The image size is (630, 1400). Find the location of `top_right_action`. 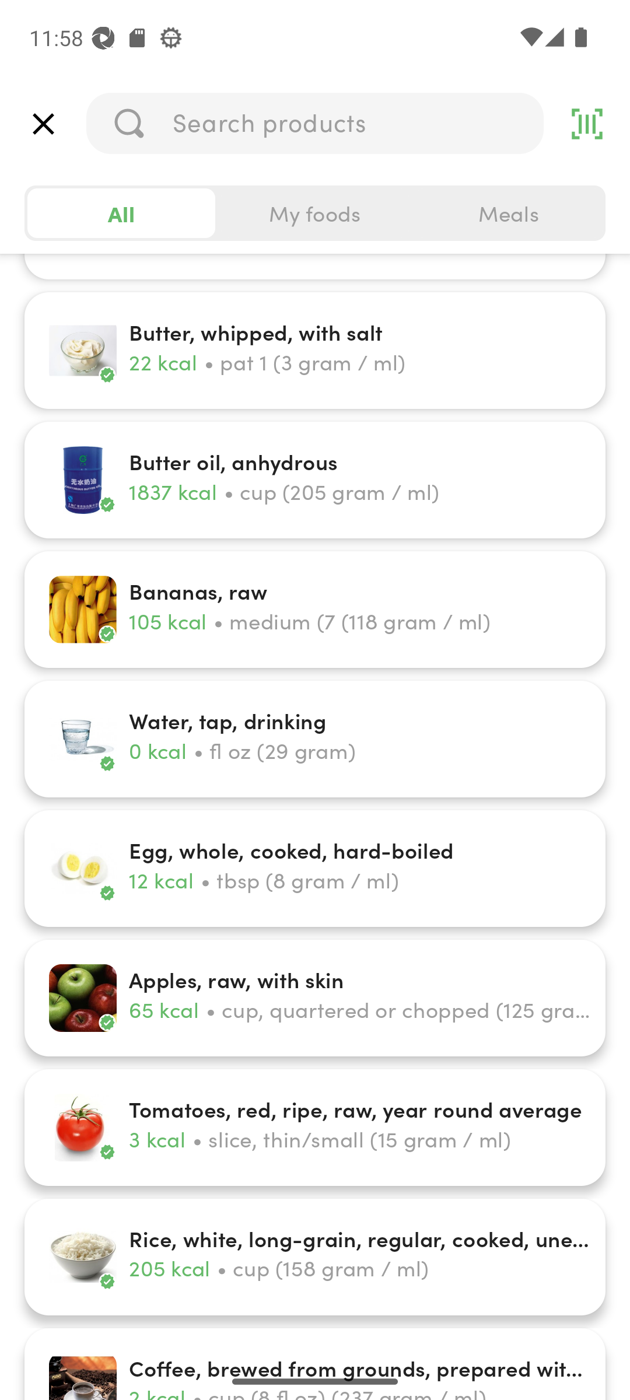

top_right_action is located at coordinates (587, 124).